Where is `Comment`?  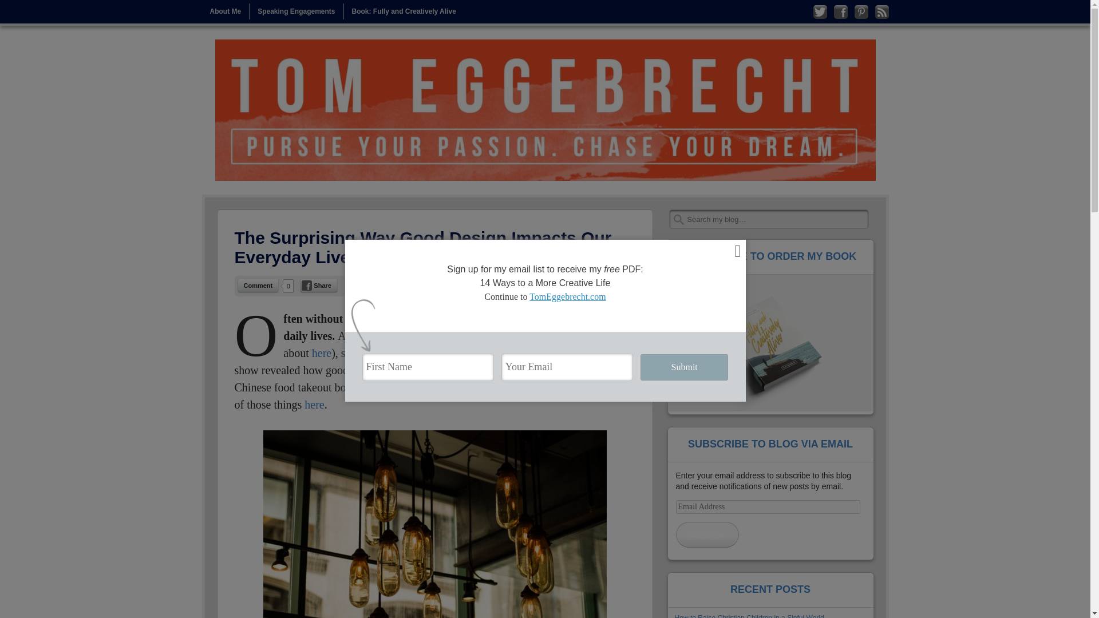
Comment is located at coordinates (259, 285).